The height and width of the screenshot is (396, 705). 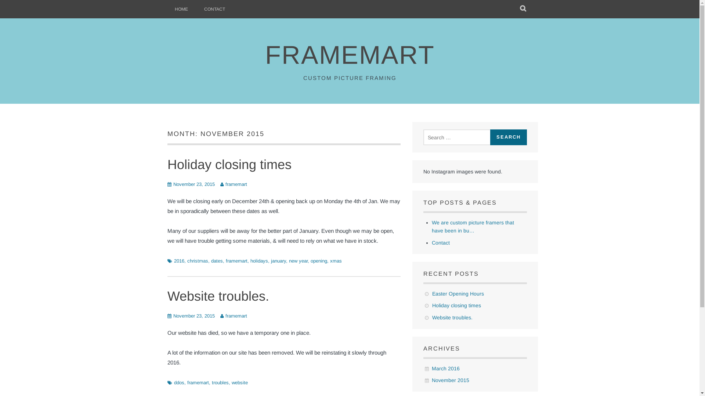 What do you see at coordinates (452, 318) in the screenshot?
I see `Website troubles.` at bounding box center [452, 318].